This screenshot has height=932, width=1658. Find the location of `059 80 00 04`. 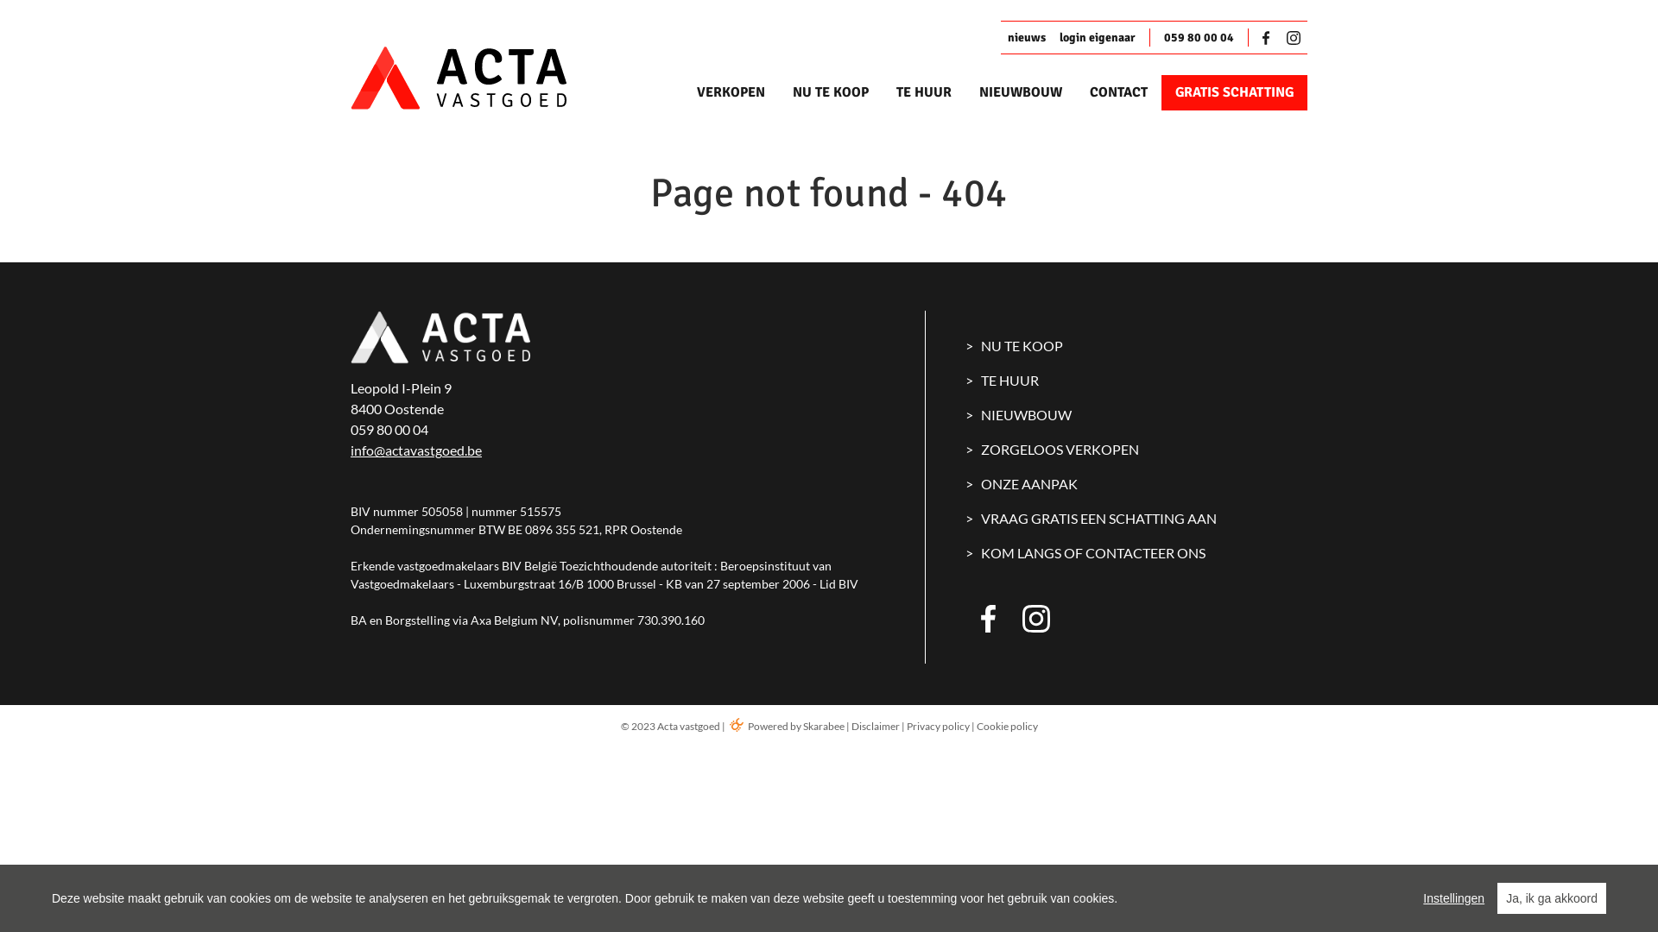

059 80 00 04 is located at coordinates (1199, 38).